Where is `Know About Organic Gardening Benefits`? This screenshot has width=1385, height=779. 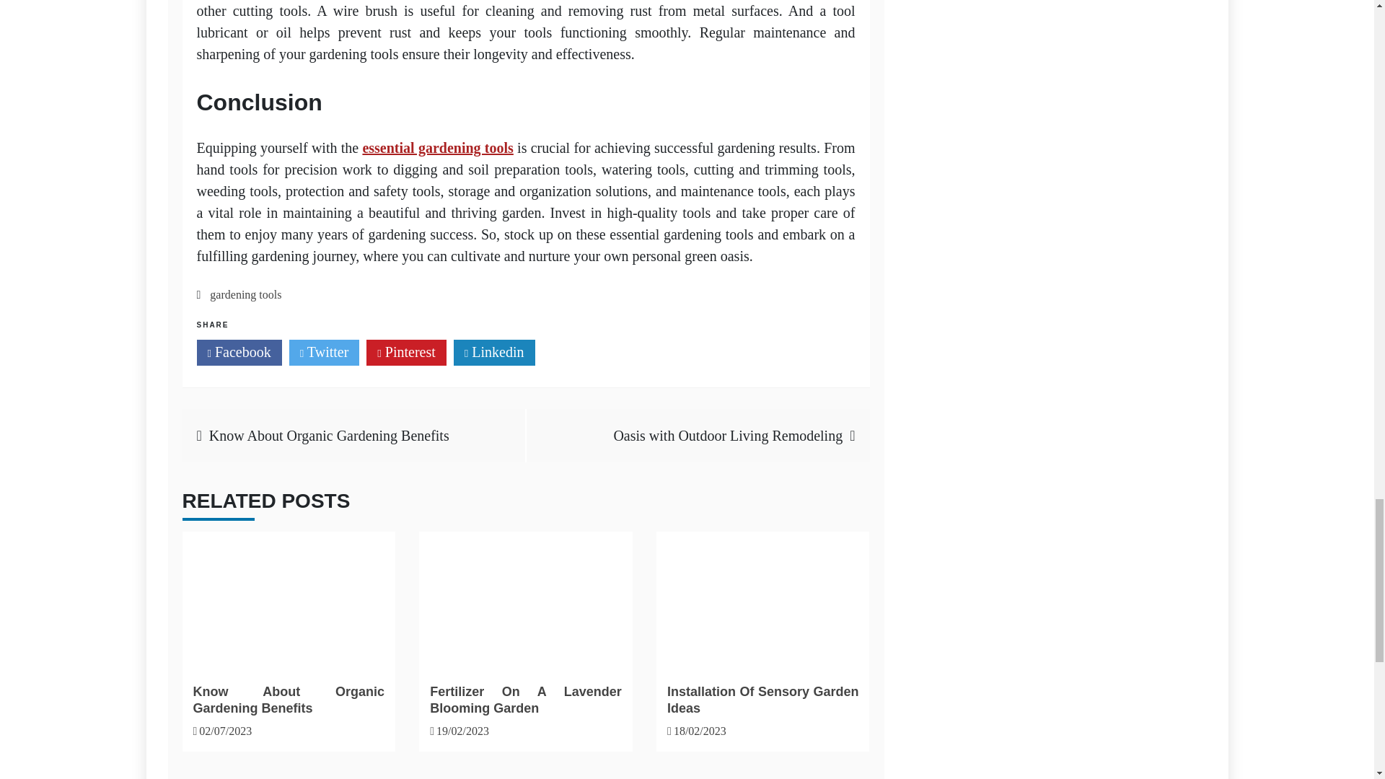 Know About Organic Gardening Benefits is located at coordinates (329, 435).